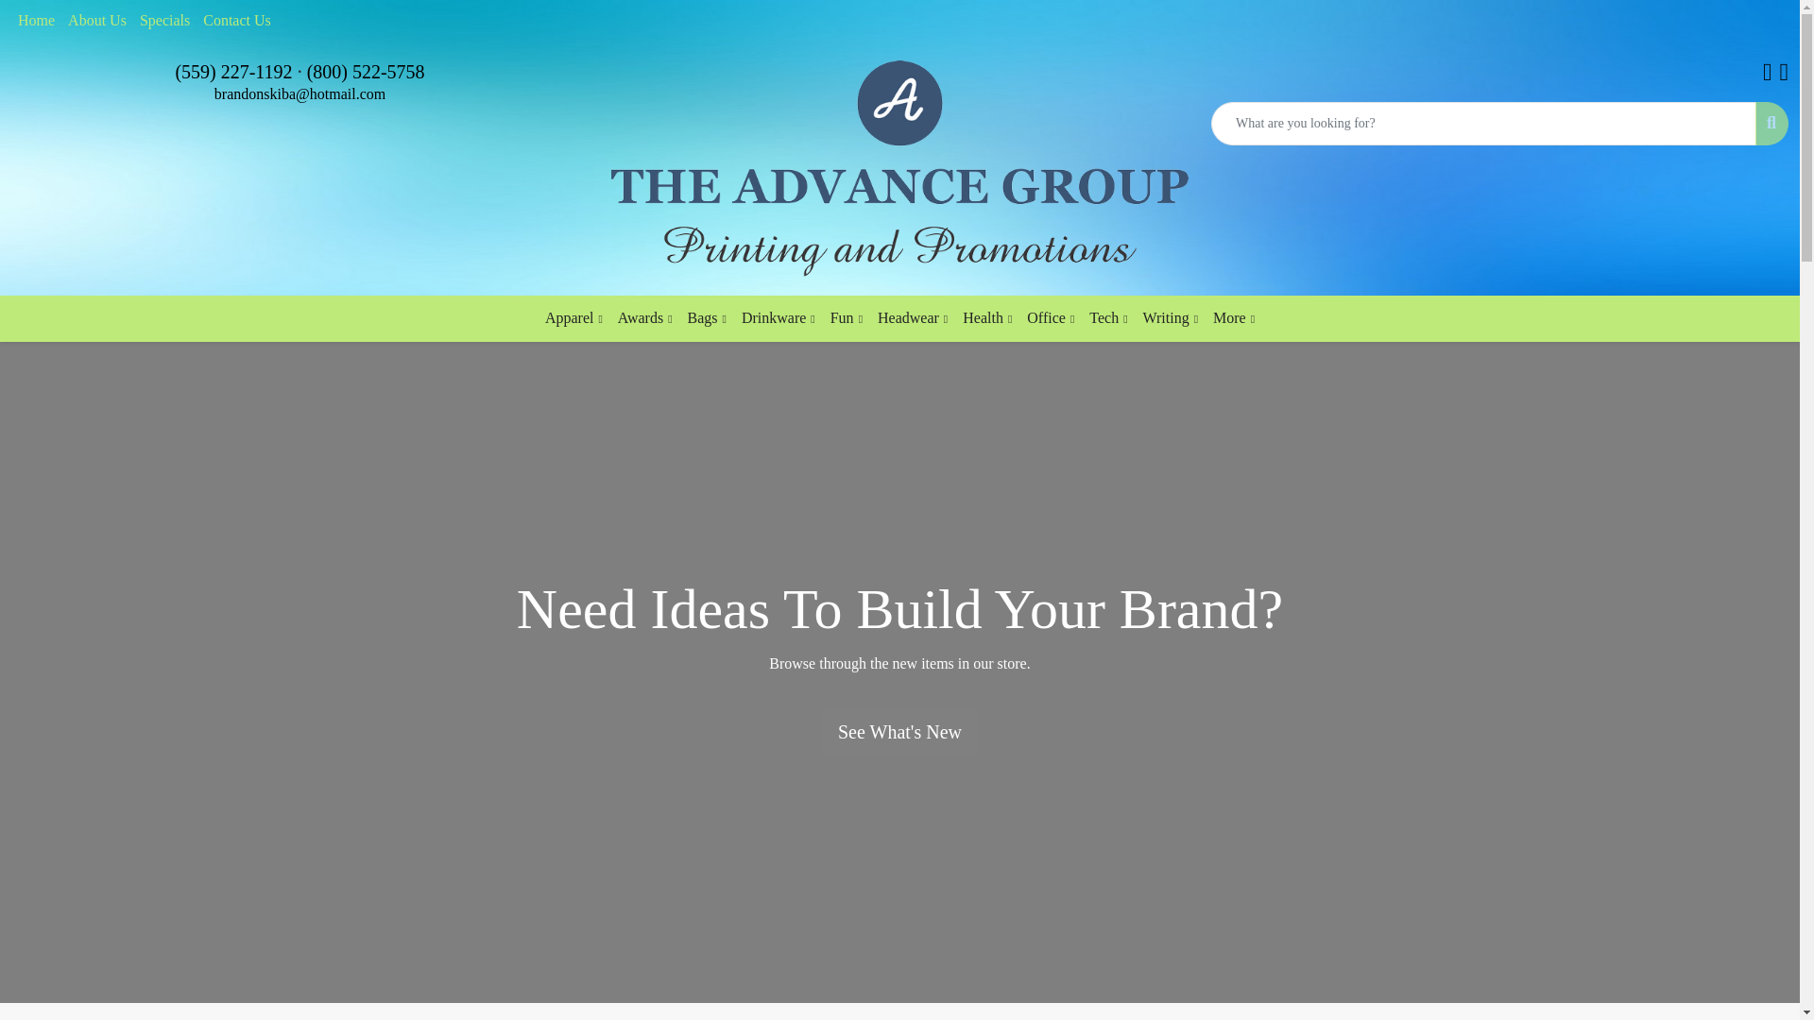  Describe the element at coordinates (36, 21) in the screenshot. I see `Home` at that location.